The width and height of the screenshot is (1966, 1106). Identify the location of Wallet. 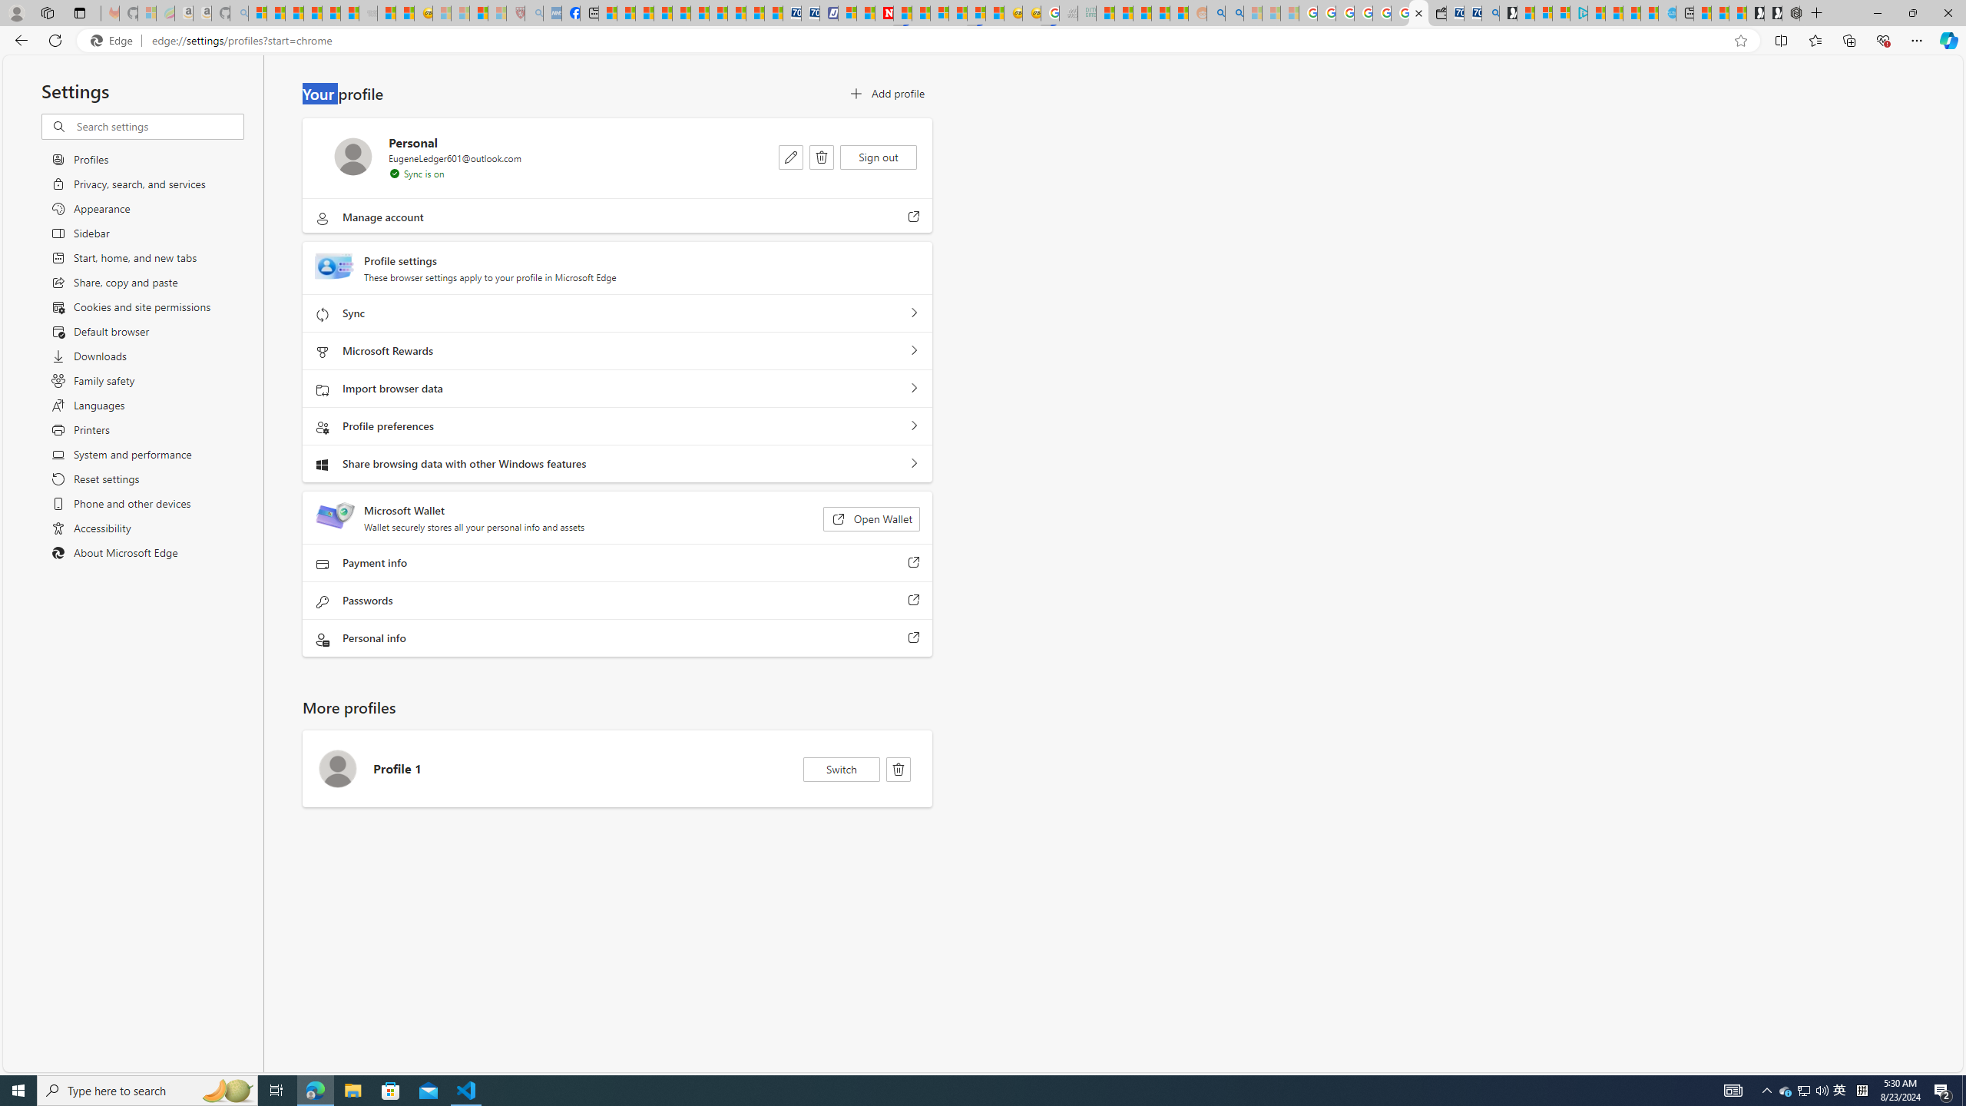
(1436, 13).